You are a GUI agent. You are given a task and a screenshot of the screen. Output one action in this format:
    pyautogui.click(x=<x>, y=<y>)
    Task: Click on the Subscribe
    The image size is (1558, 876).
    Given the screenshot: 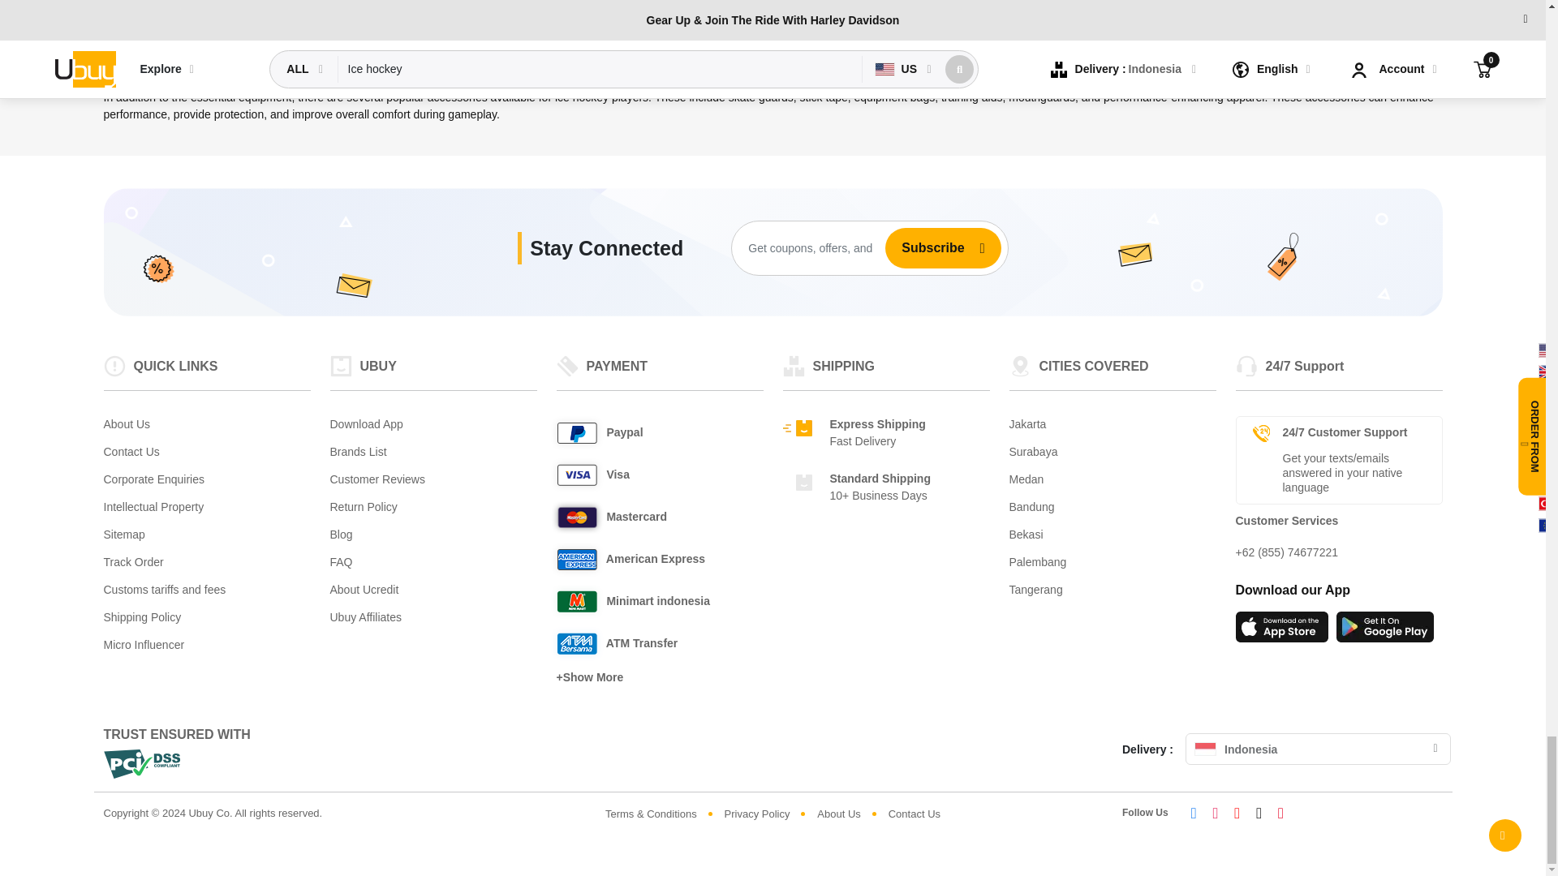 What is the action you would take?
    pyautogui.click(x=926, y=248)
    